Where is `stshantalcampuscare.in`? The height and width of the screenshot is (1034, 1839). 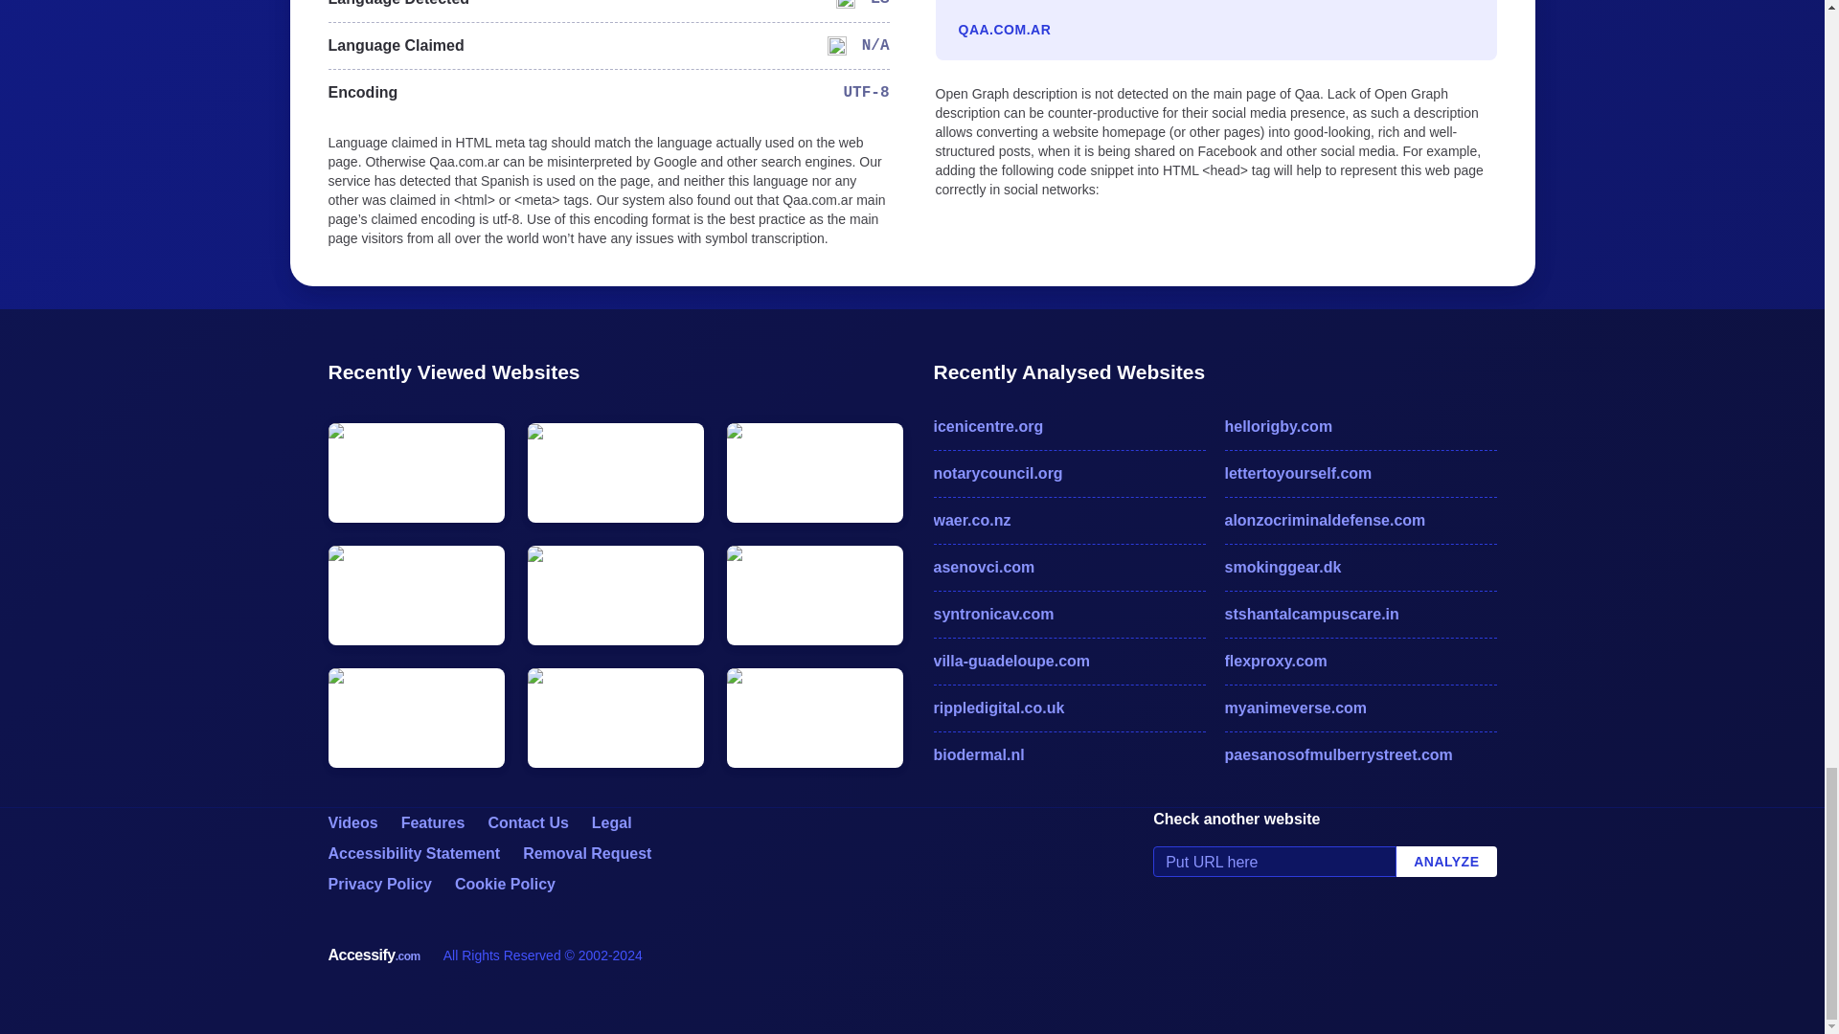
stshantalcampuscare.in is located at coordinates (1360, 615).